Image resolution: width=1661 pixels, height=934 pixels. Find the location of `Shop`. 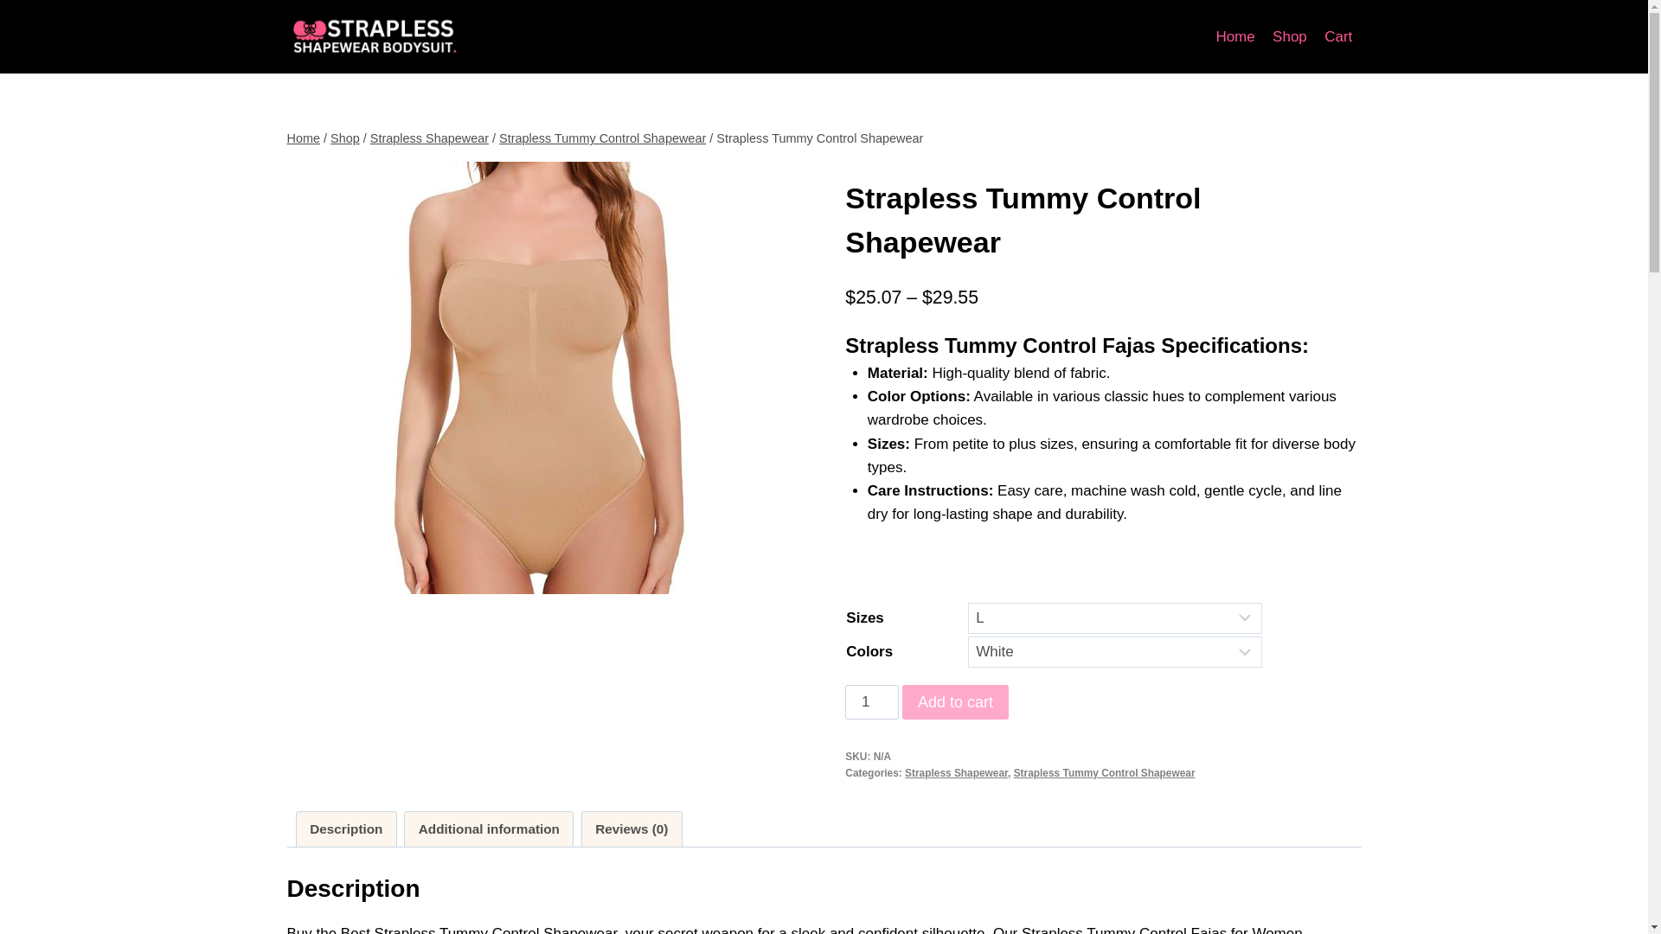

Shop is located at coordinates (345, 138).